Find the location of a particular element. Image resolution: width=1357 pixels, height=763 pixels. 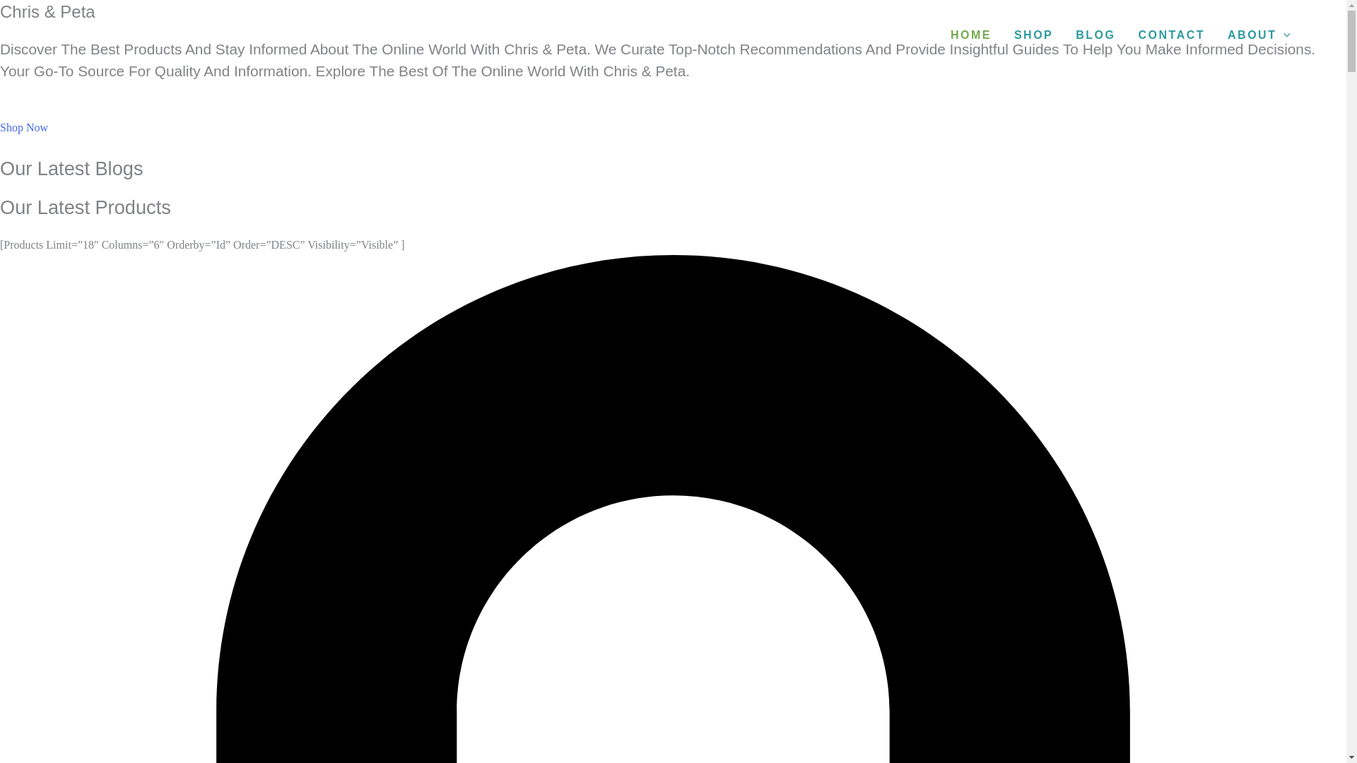

HOME is located at coordinates (970, 35).